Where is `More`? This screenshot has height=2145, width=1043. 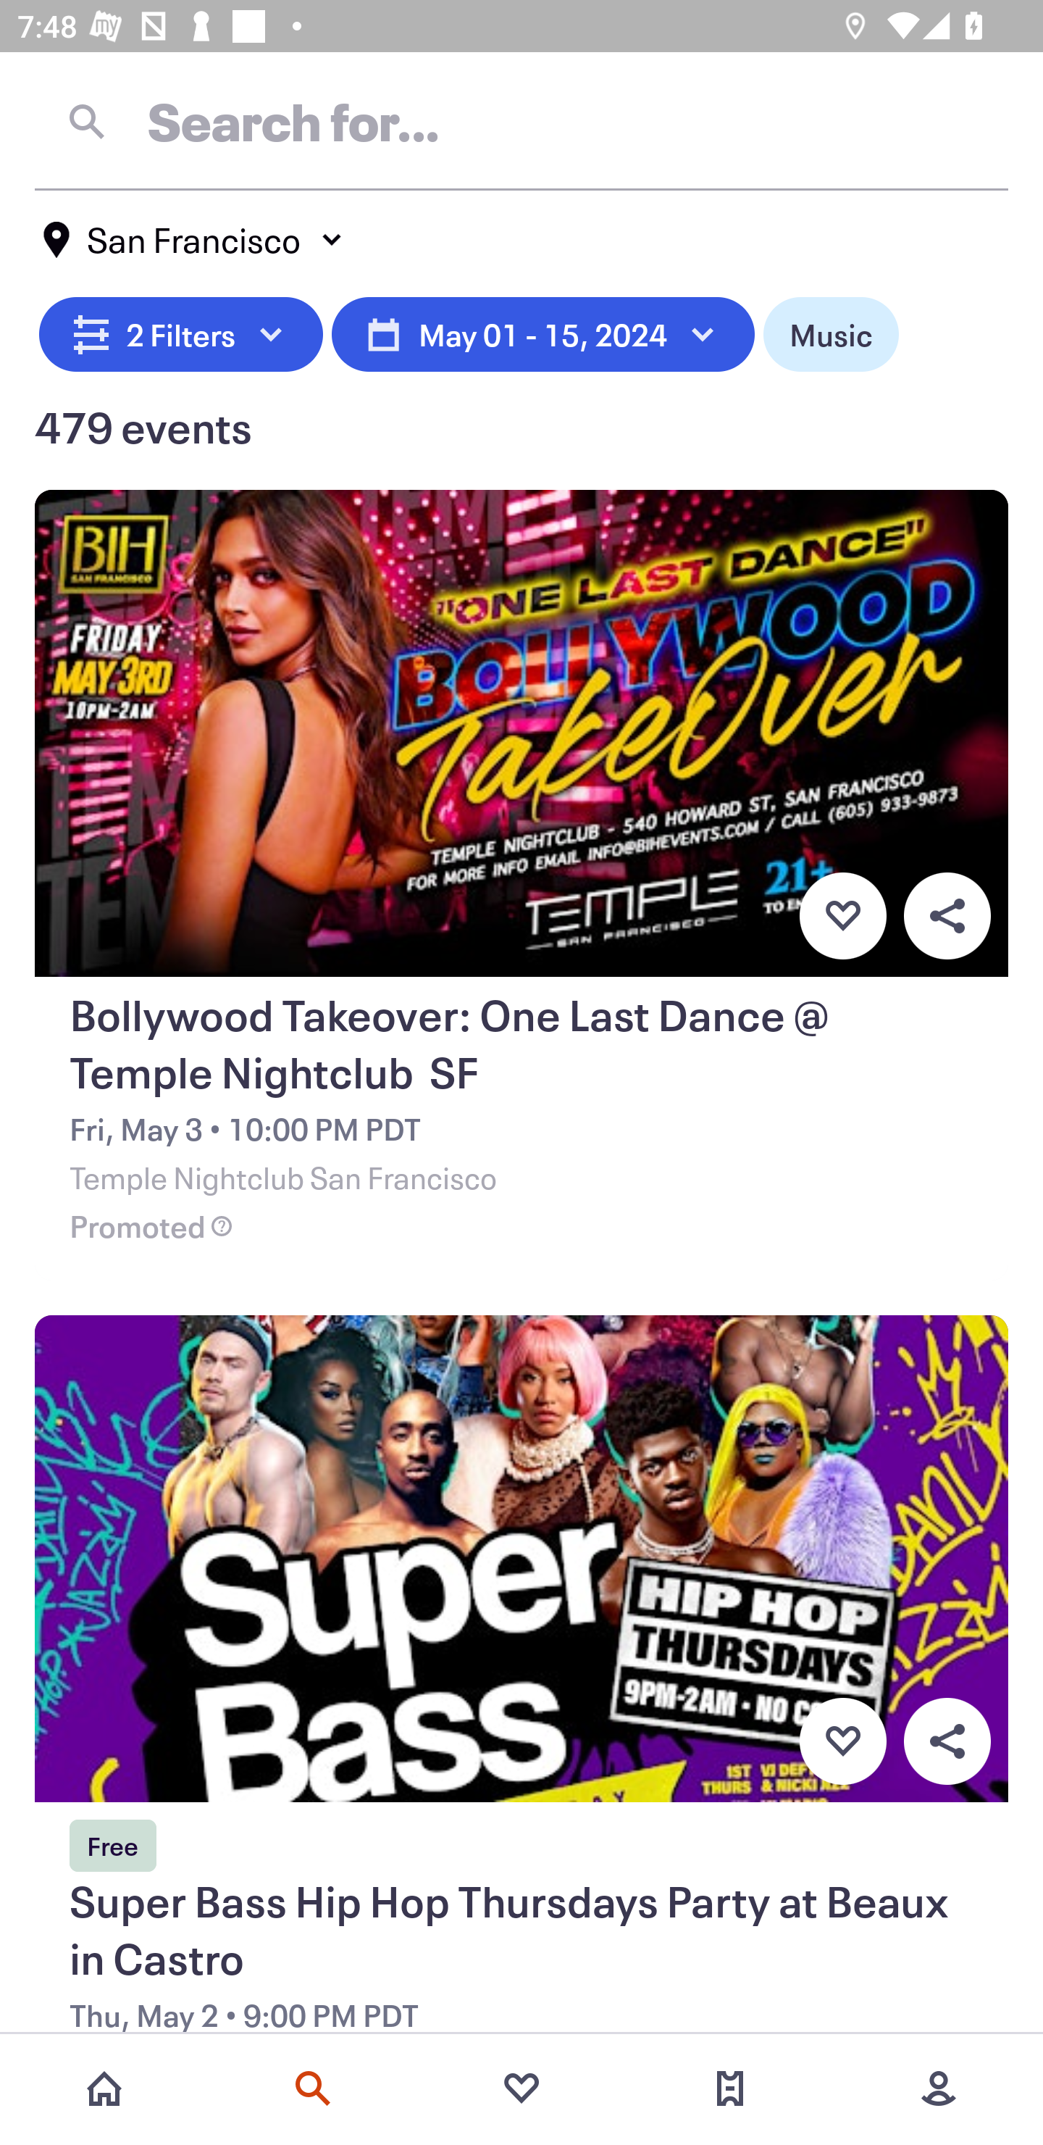
More is located at coordinates (939, 2088).